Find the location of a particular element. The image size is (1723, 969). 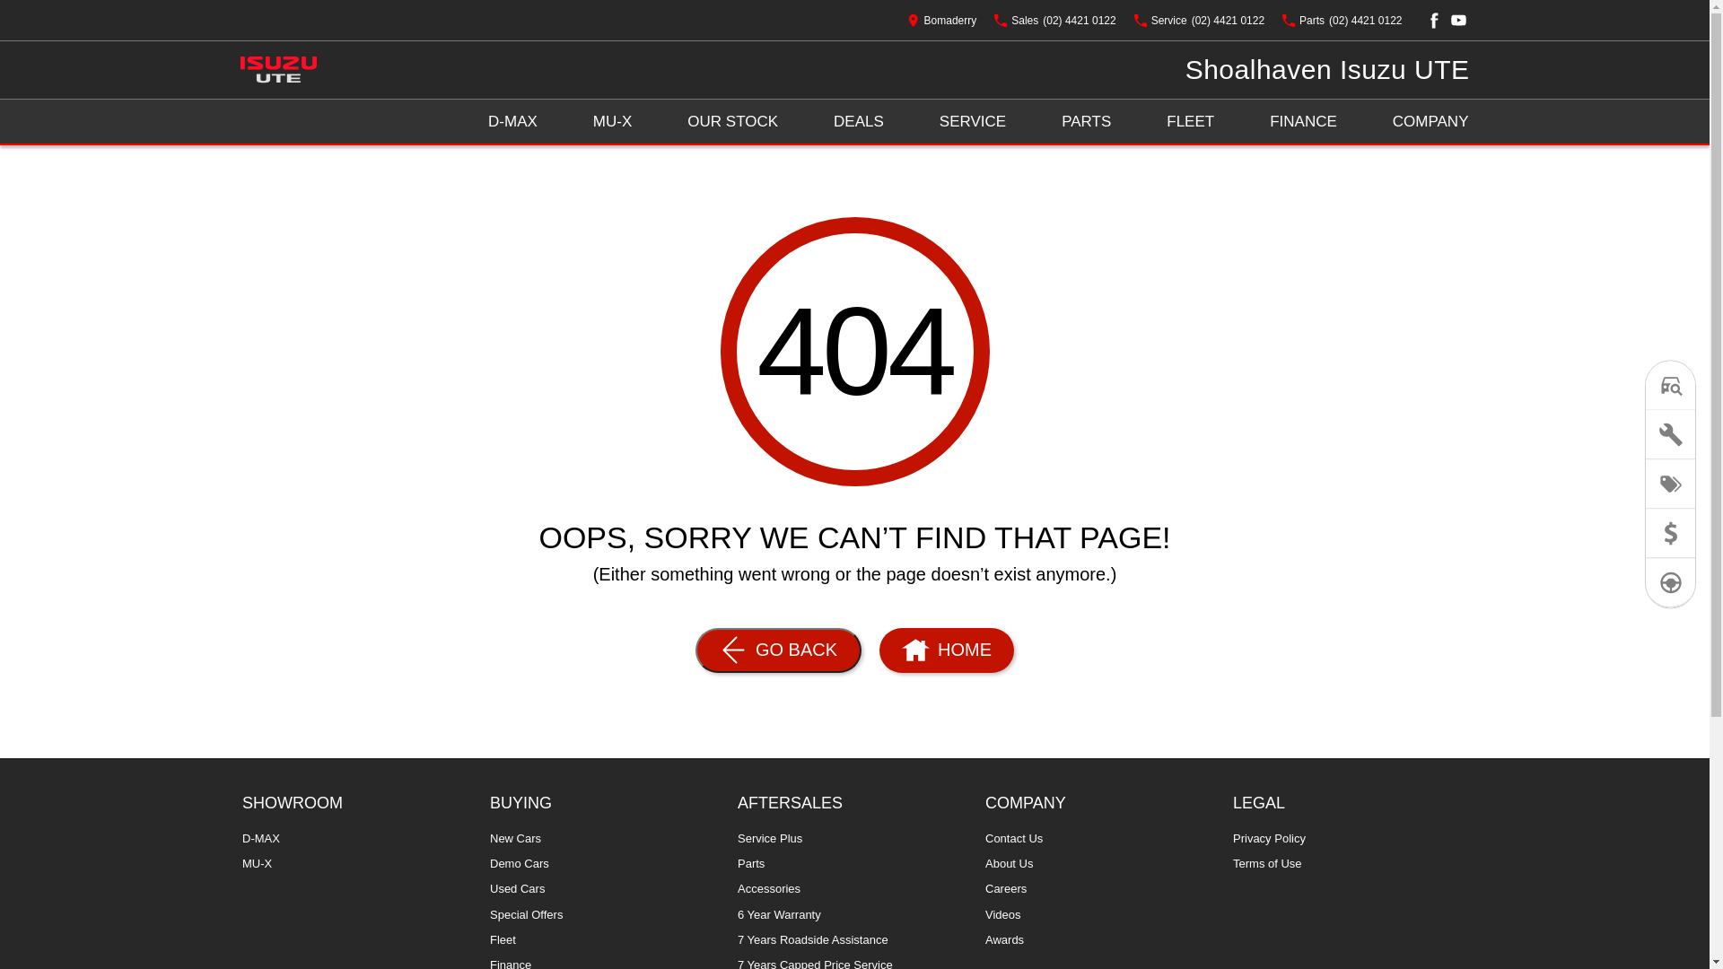

OUR STOCK is located at coordinates (732, 122).